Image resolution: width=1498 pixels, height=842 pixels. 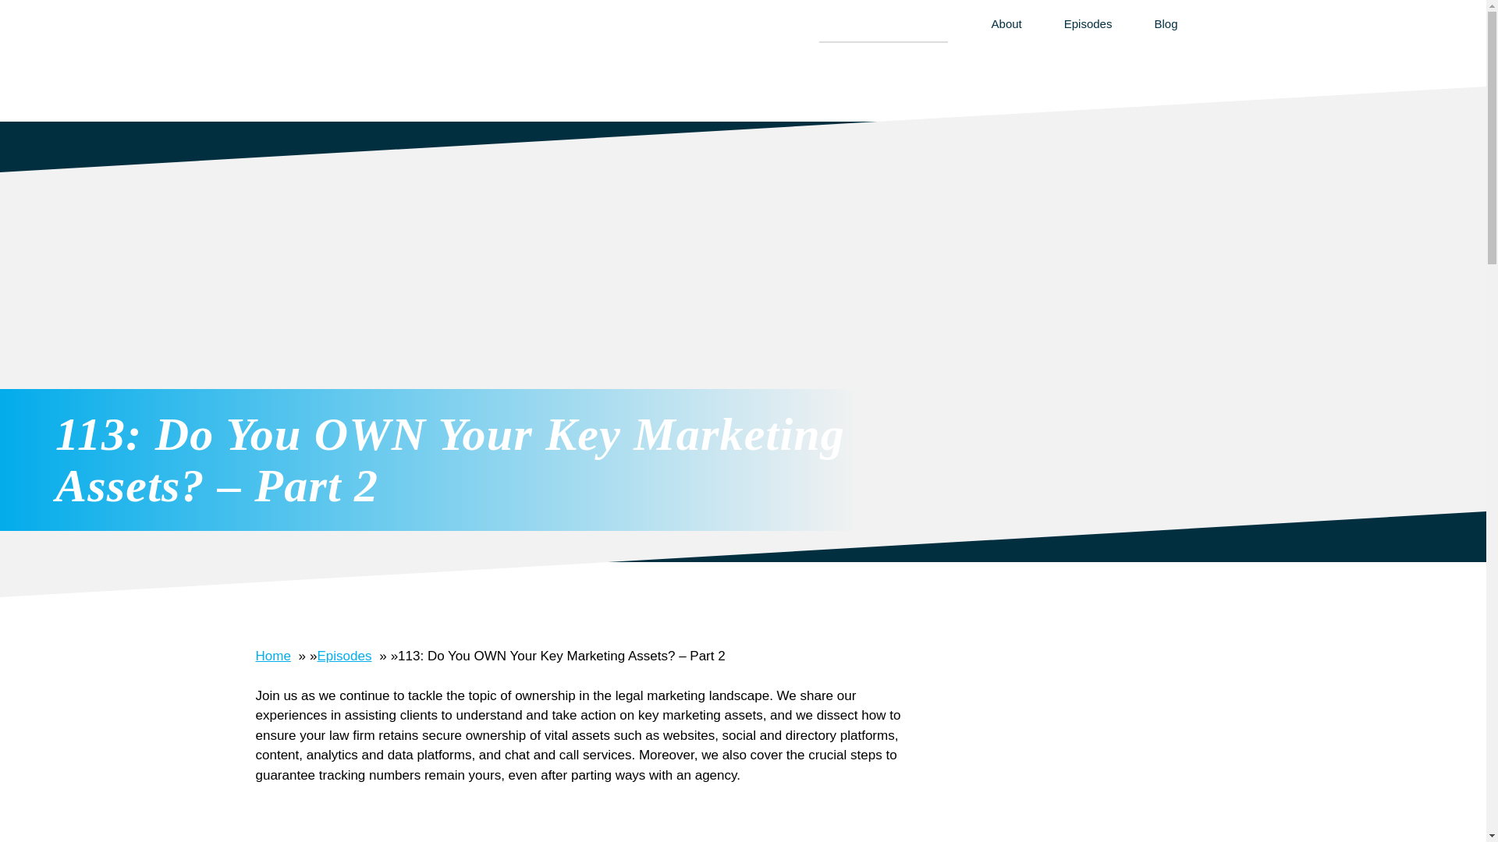 What do you see at coordinates (425, 45) in the screenshot?
I see `Your Law Firm is a Business` at bounding box center [425, 45].